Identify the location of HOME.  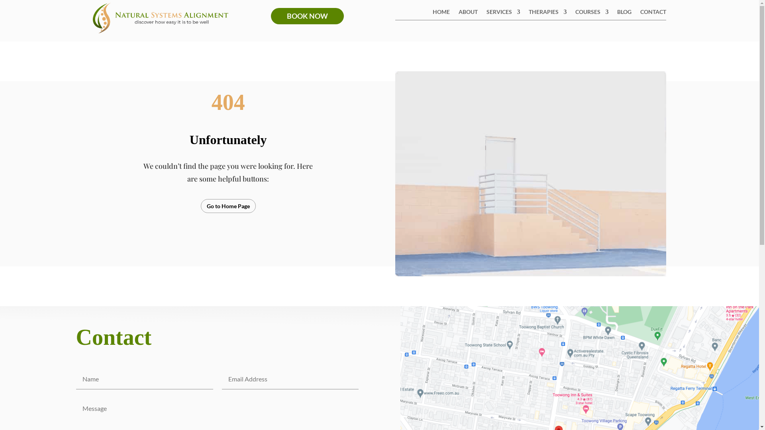
(441, 14).